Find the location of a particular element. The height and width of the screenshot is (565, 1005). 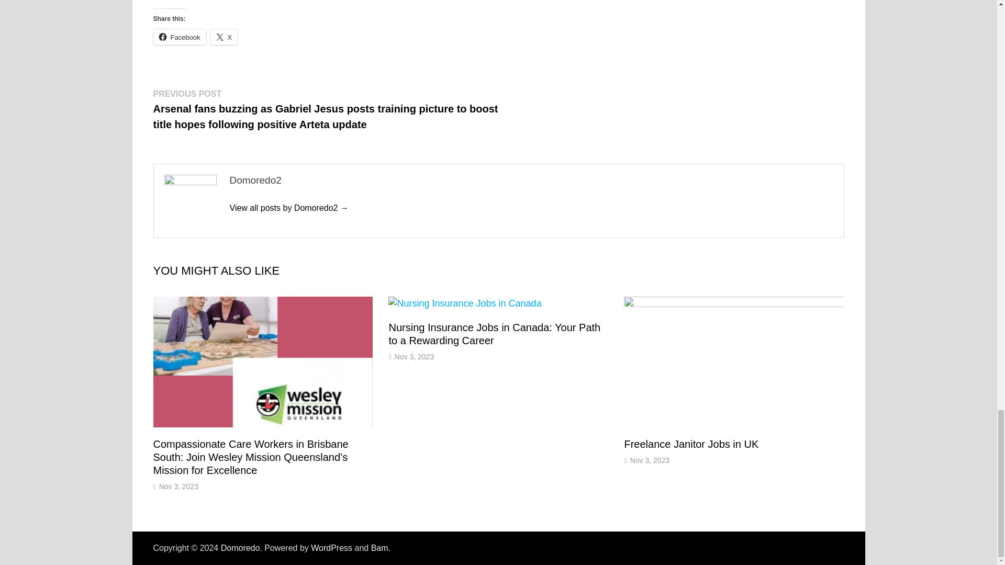

Domoredo2 is located at coordinates (288, 208).